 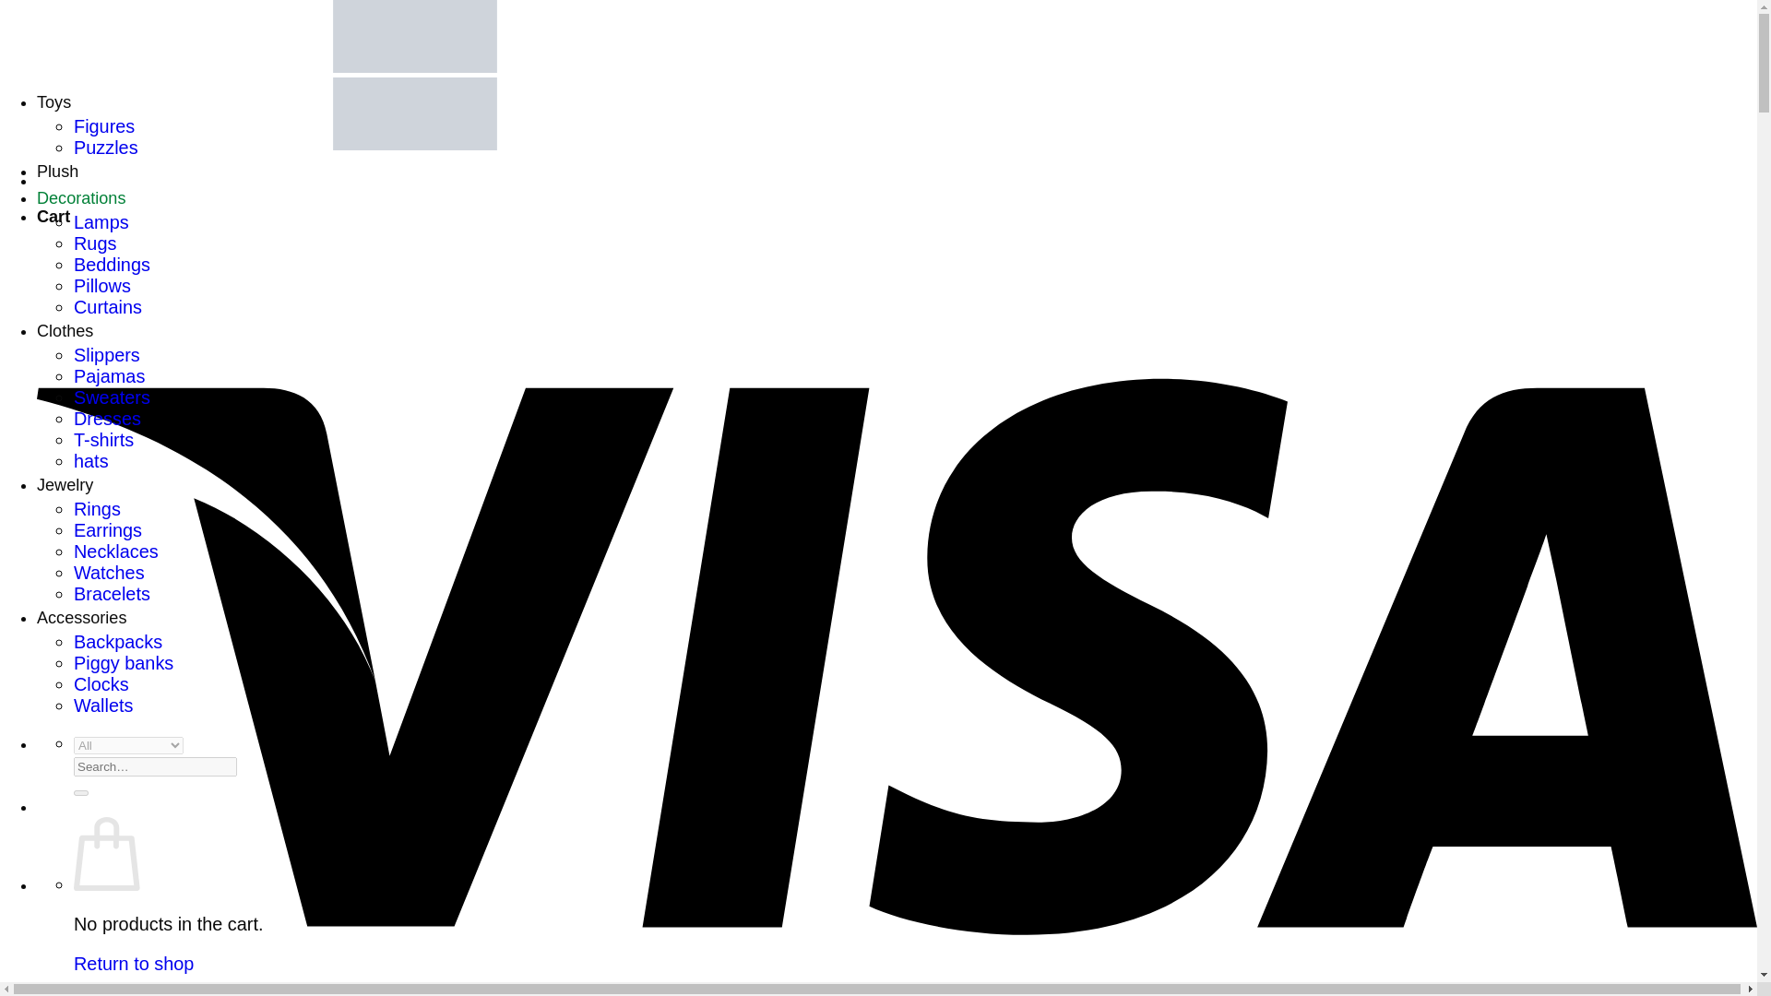 I want to click on Accessories, so click(x=81, y=618).